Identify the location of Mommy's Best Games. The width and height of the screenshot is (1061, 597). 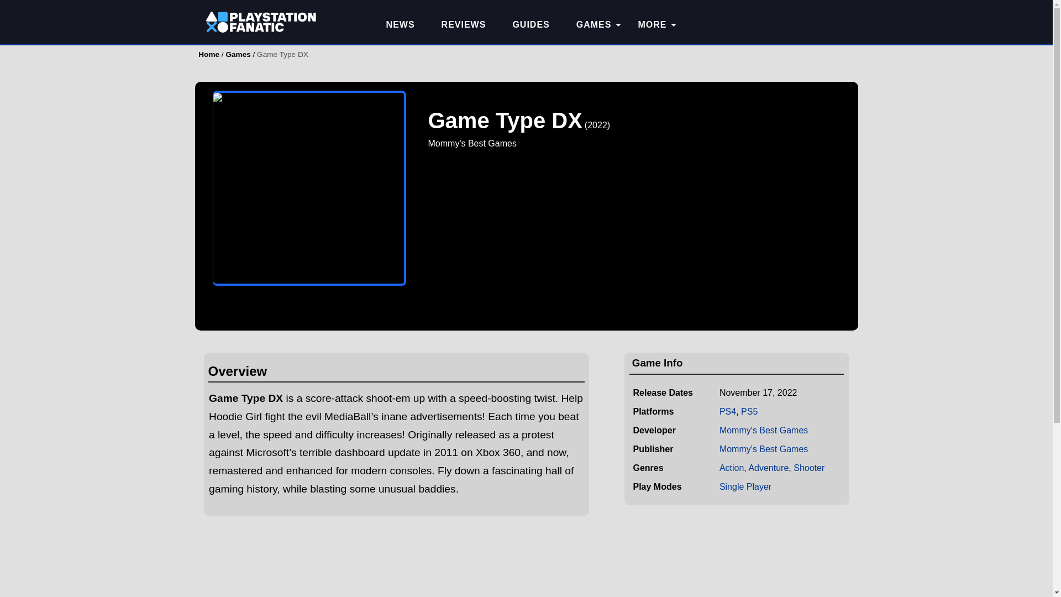
(763, 430).